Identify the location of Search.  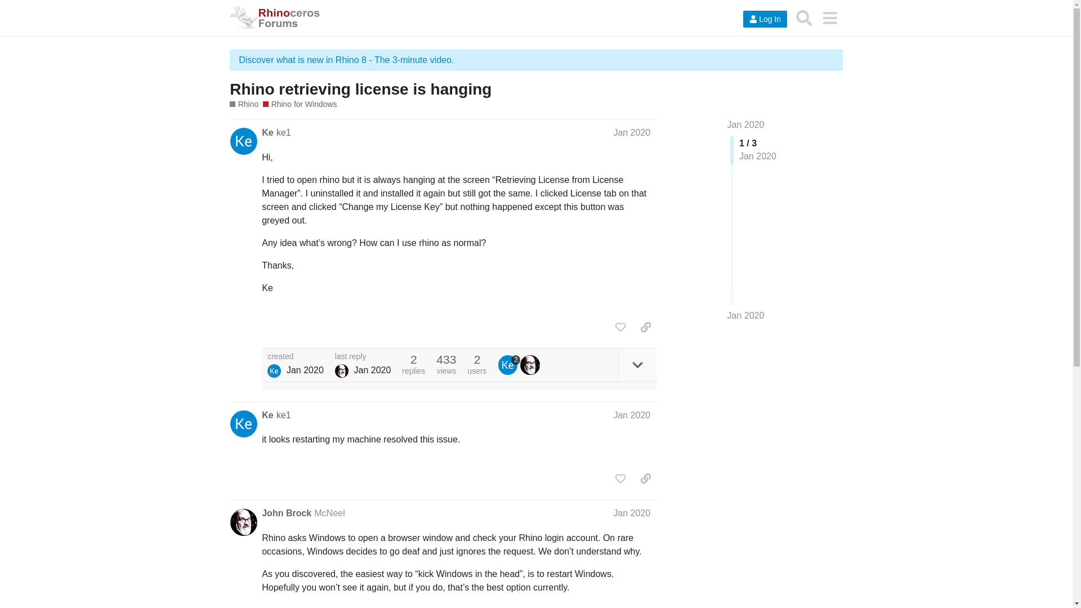
(804, 17).